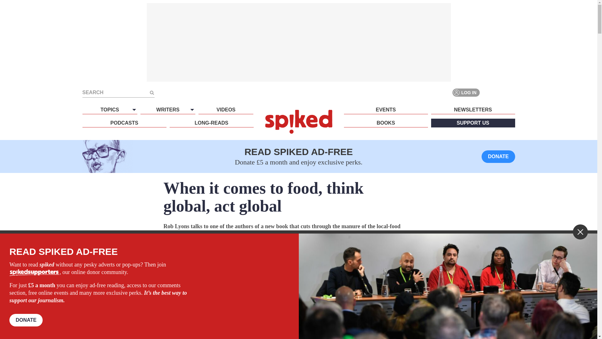  Describe the element at coordinates (386, 110) in the screenshot. I see `EVENTS` at that location.